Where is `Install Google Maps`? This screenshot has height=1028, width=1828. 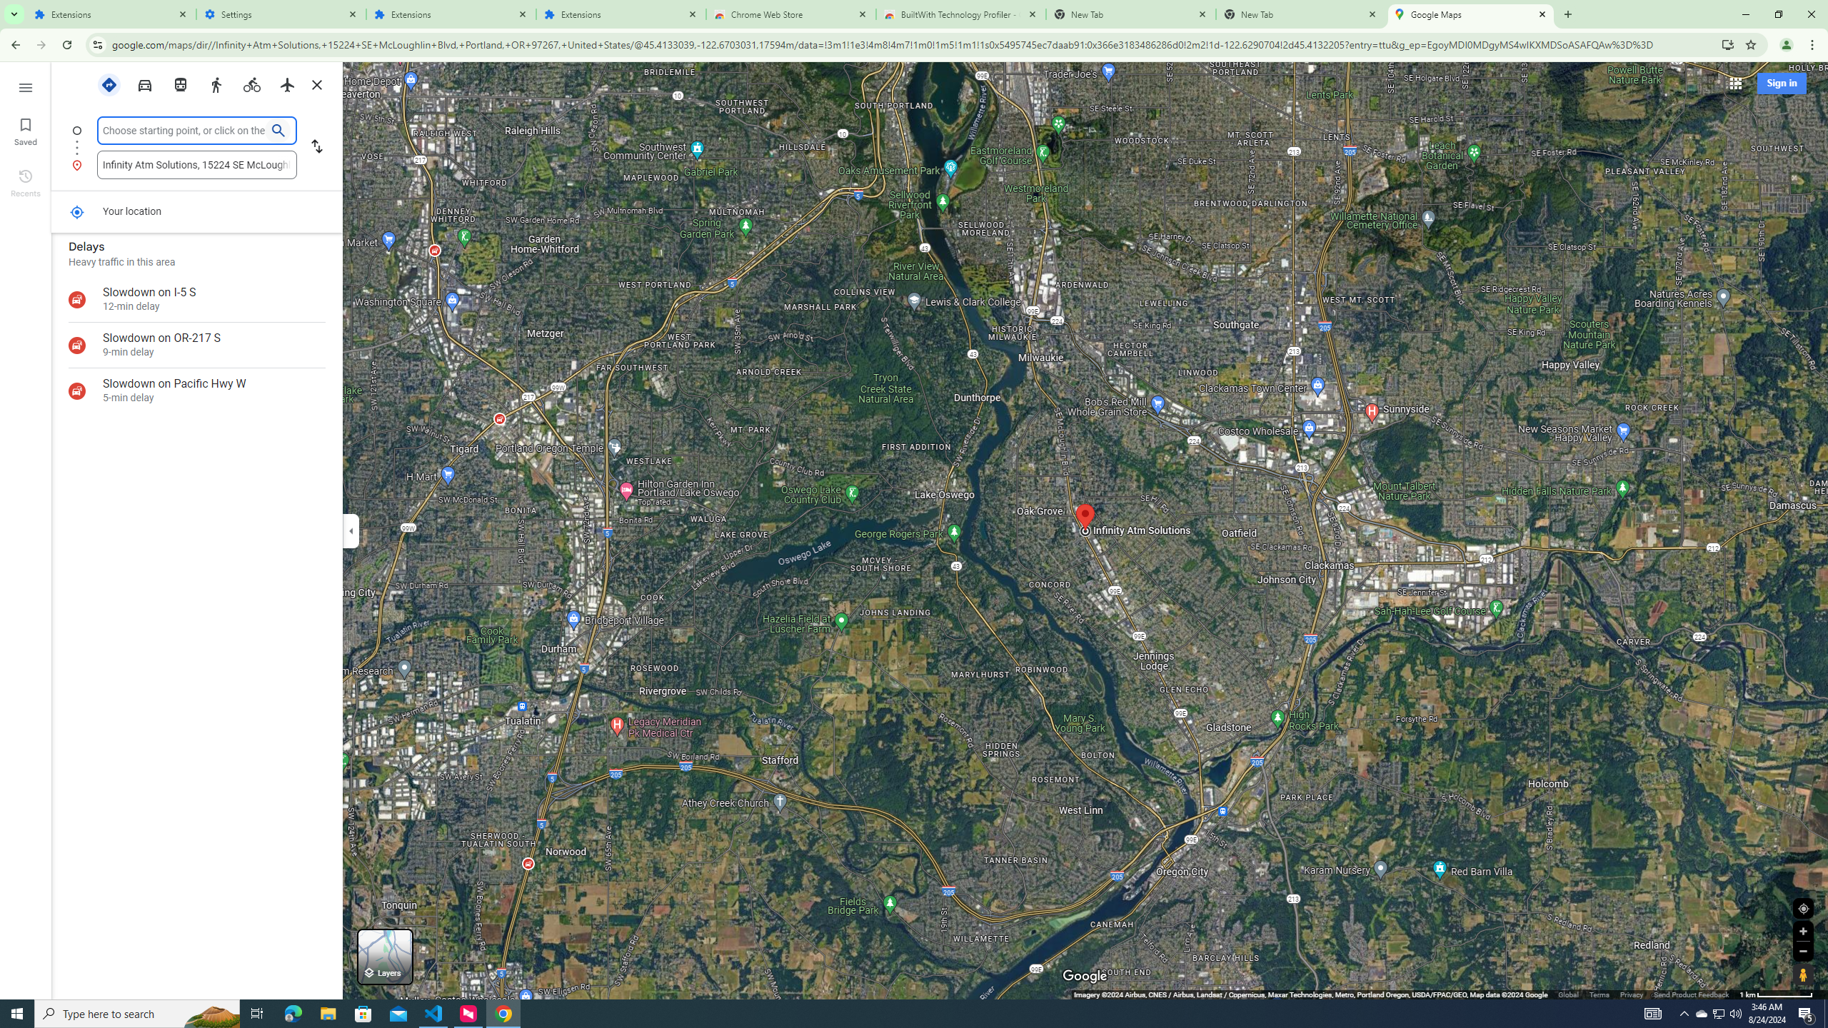 Install Google Maps is located at coordinates (1728, 44).